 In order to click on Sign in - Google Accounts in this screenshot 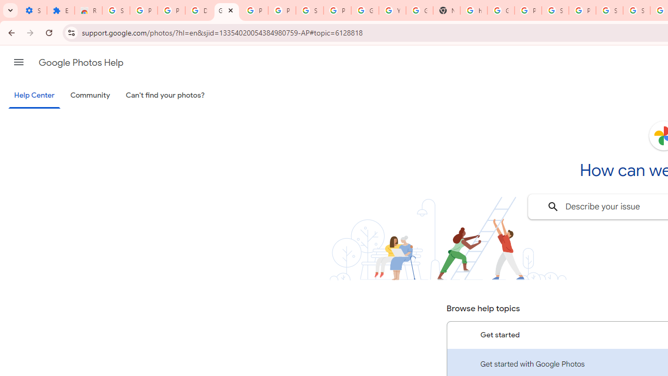, I will do `click(610, 10)`.